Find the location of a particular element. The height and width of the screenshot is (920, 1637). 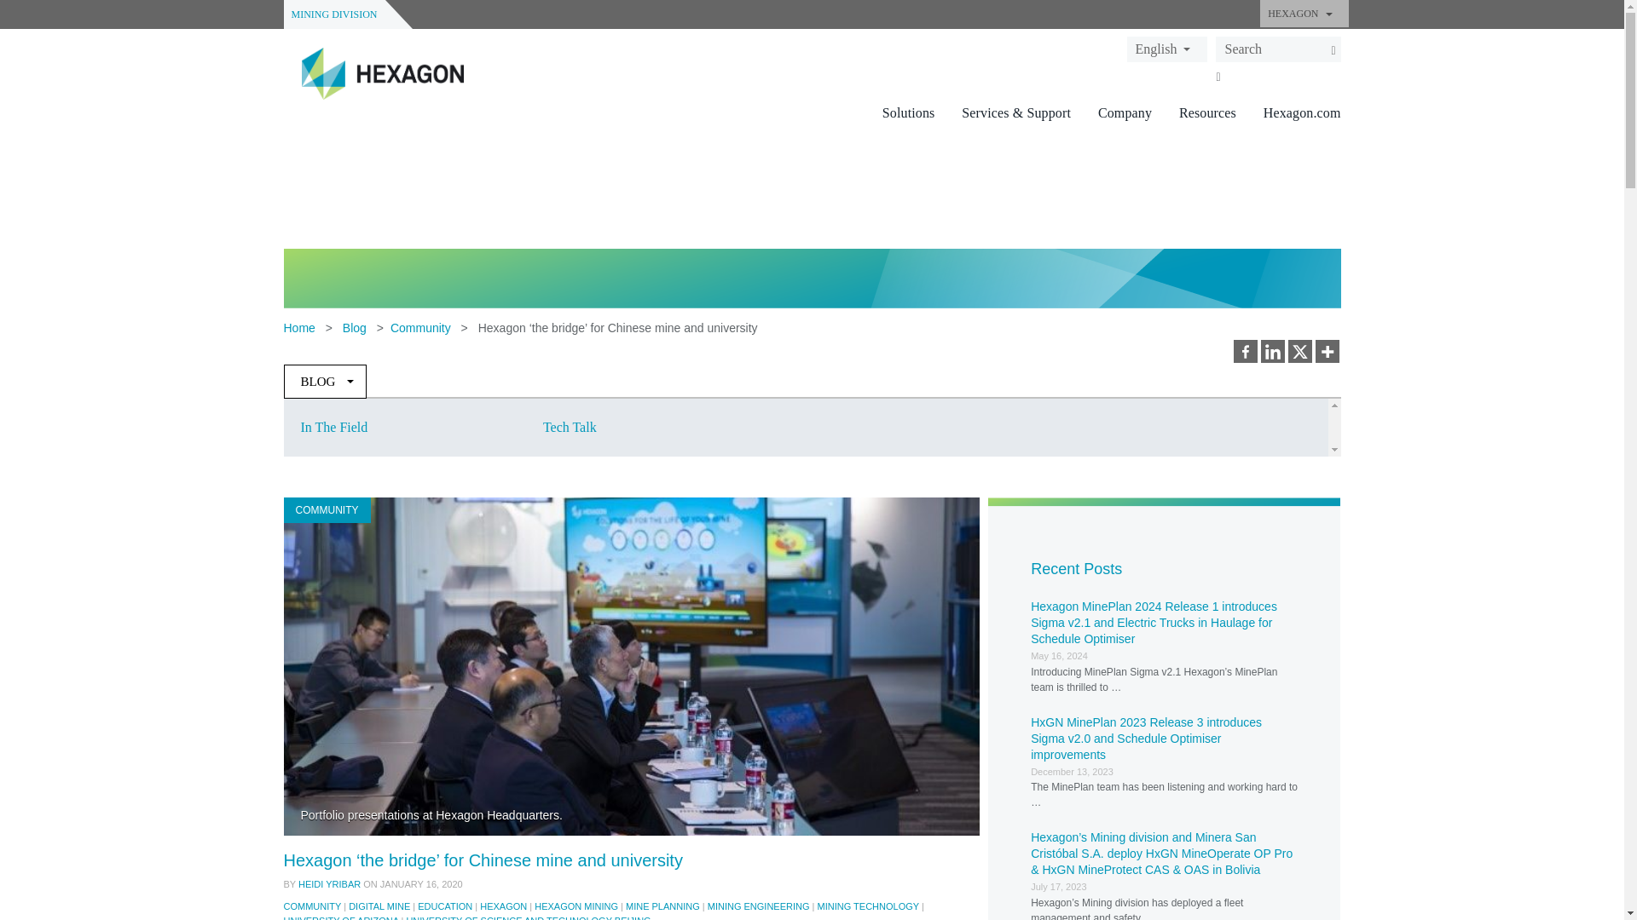

X is located at coordinates (1299, 351).